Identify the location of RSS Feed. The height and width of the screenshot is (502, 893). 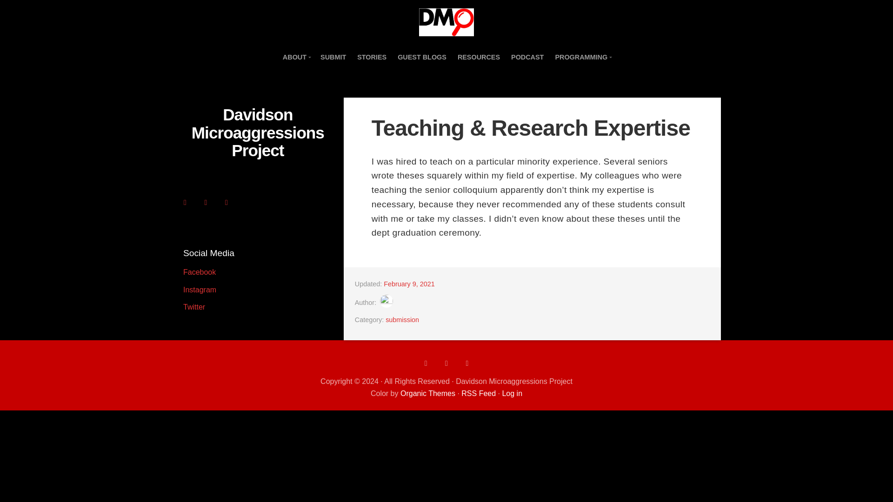
(478, 393).